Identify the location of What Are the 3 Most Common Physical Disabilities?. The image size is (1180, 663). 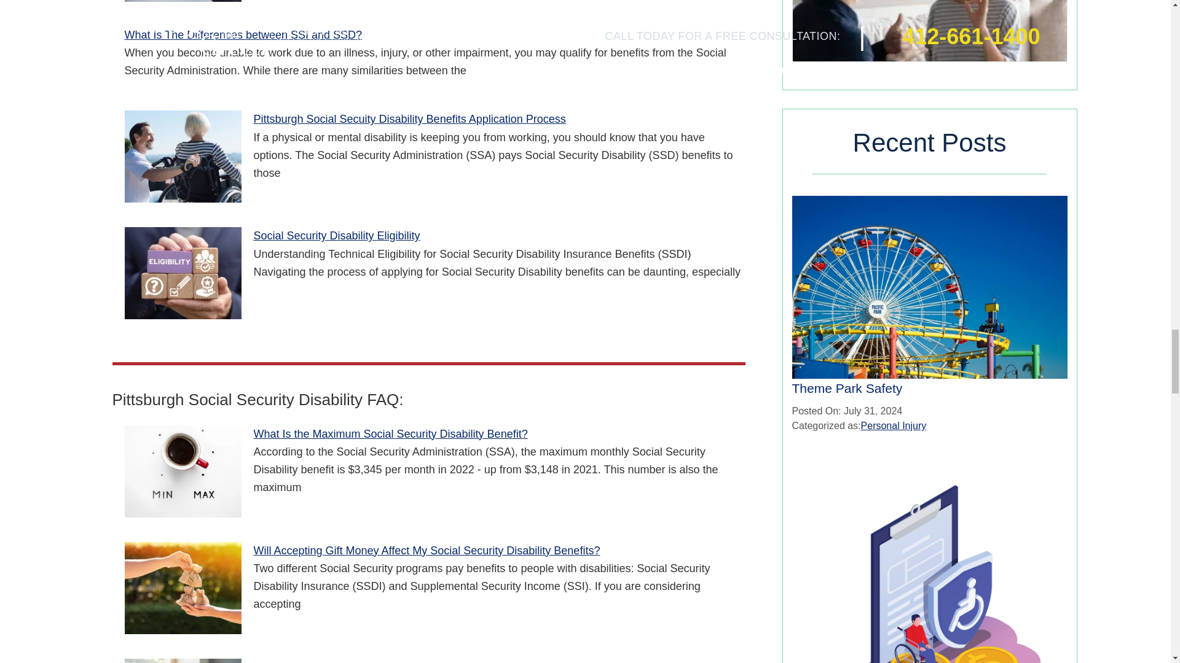
(182, 661).